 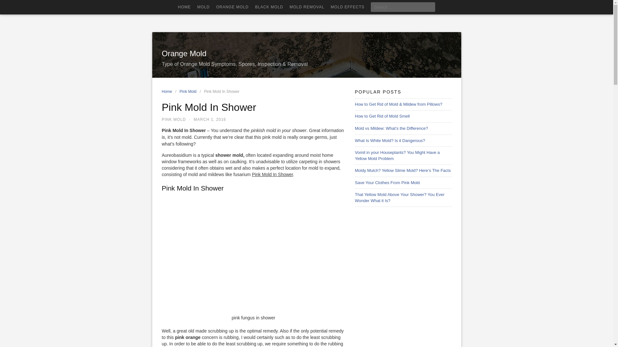 What do you see at coordinates (382, 116) in the screenshot?
I see `How to Get Rid of Mold Smell` at bounding box center [382, 116].